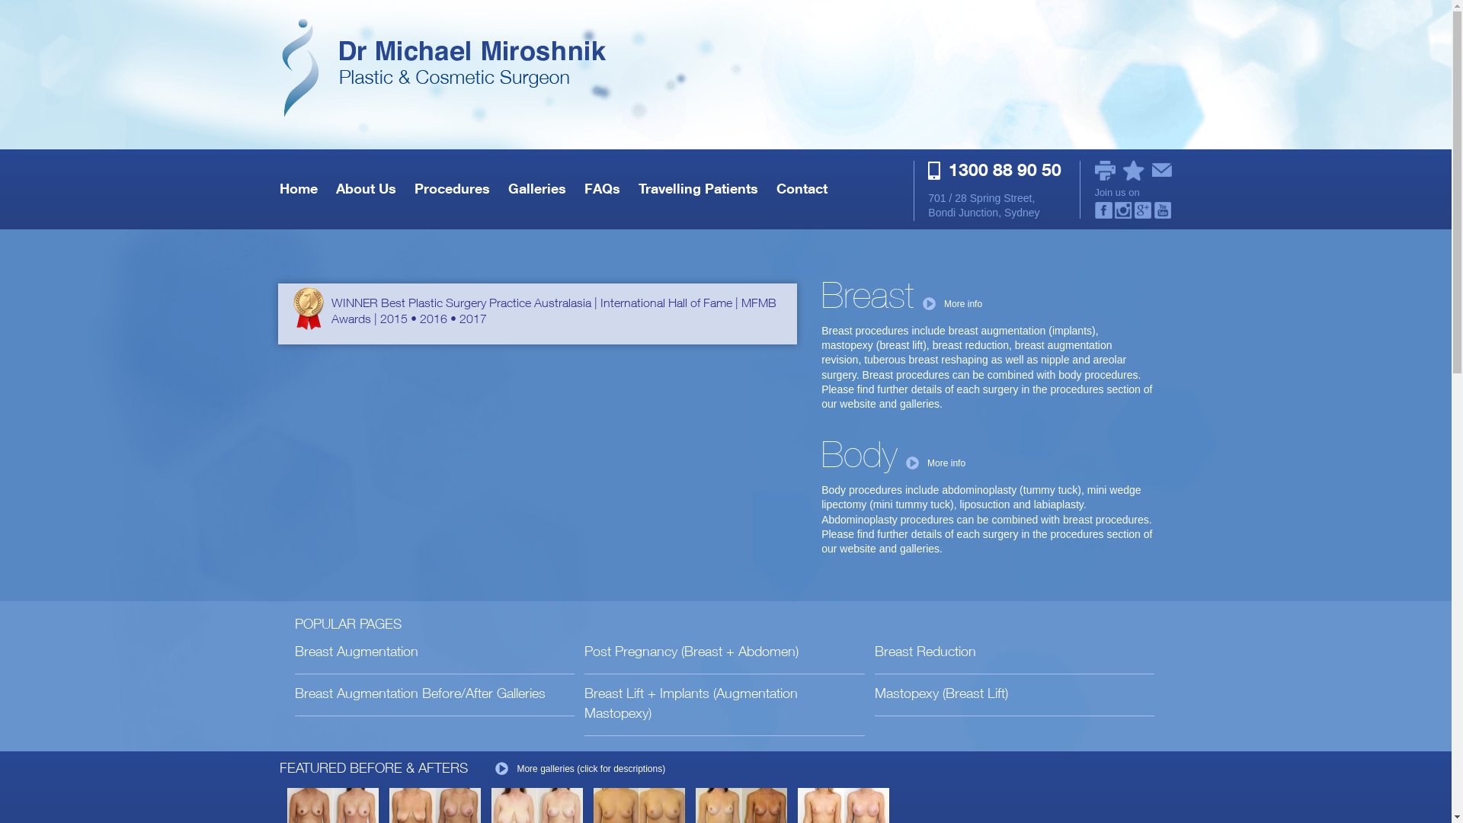 The height and width of the screenshot is (823, 1463). Describe the element at coordinates (602, 188) in the screenshot. I see `FAQs` at that location.